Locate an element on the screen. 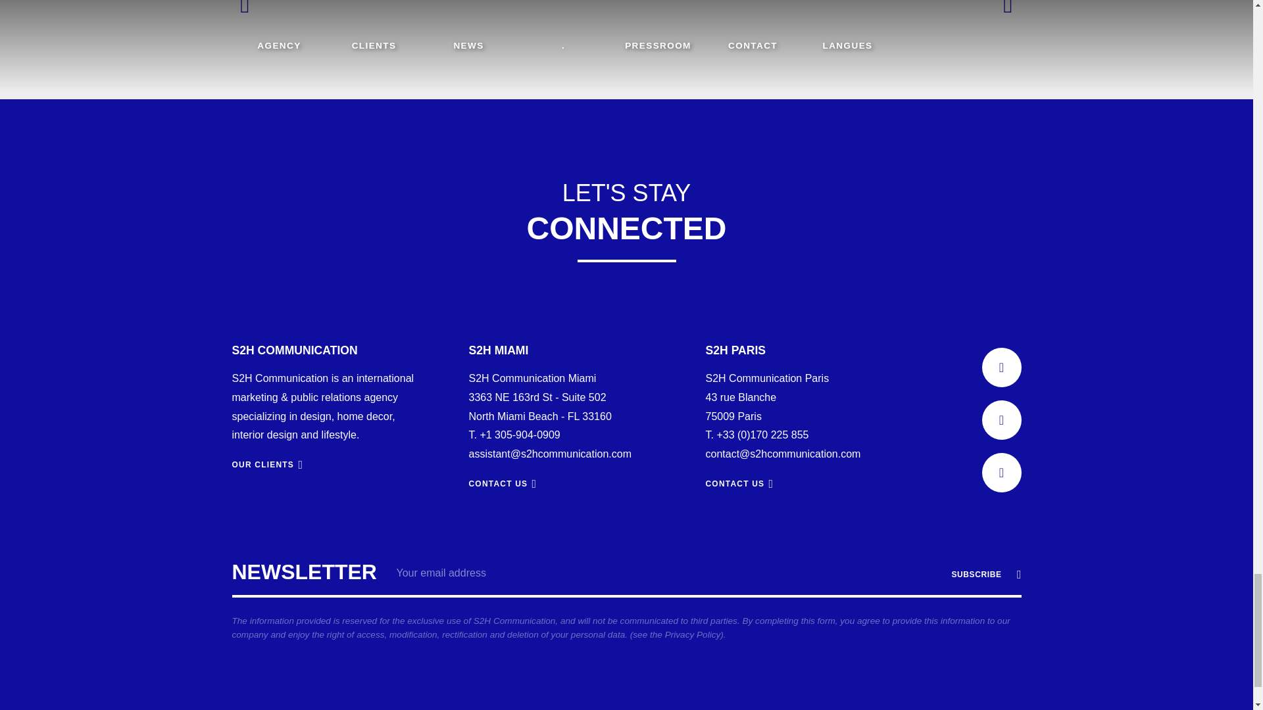  OUR CLIENTS is located at coordinates (267, 464).